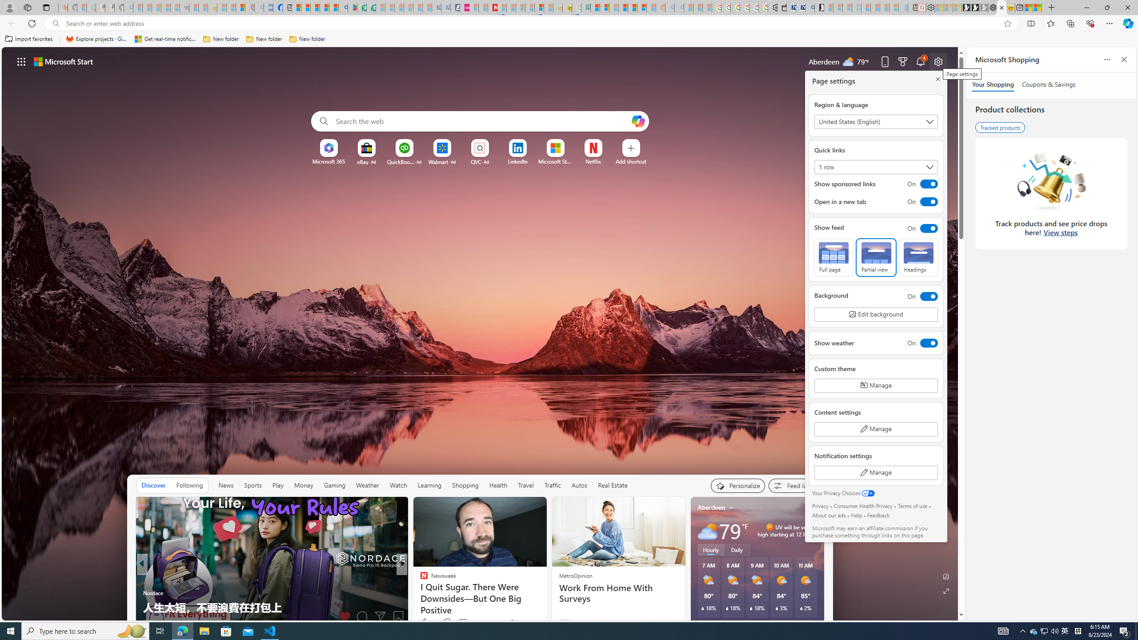  What do you see at coordinates (782, 8) in the screenshot?
I see `Wallet` at bounding box center [782, 8].